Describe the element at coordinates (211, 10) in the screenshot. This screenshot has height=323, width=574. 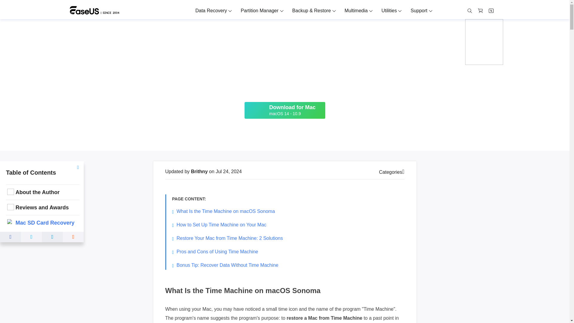
I see `Data Recovery` at that location.